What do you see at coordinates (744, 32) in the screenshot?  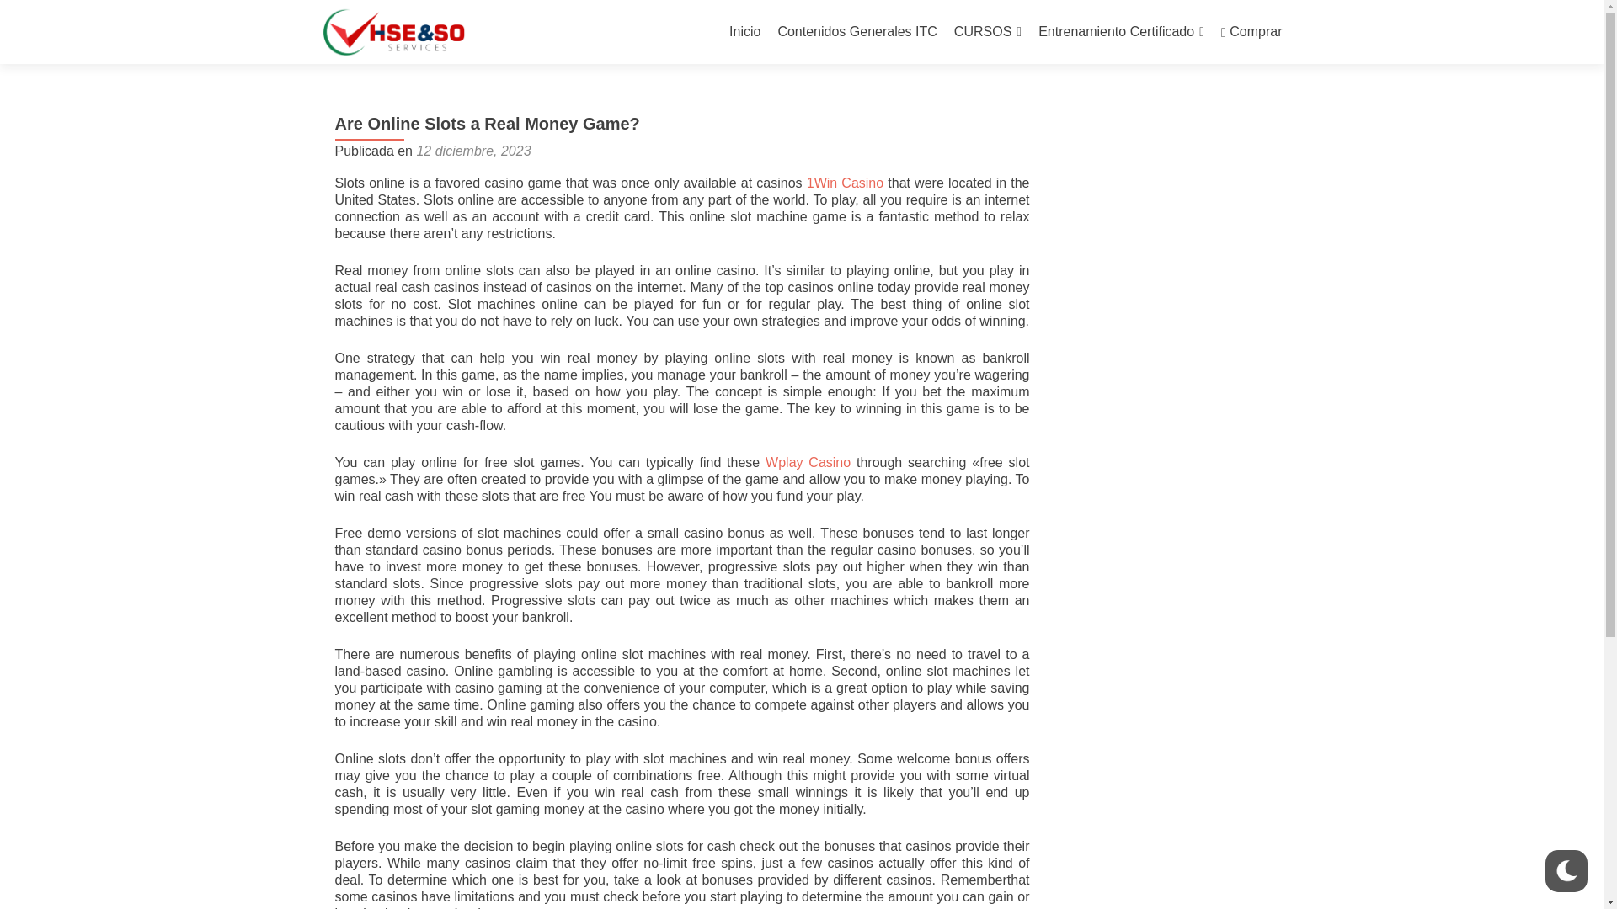 I see `Inicio` at bounding box center [744, 32].